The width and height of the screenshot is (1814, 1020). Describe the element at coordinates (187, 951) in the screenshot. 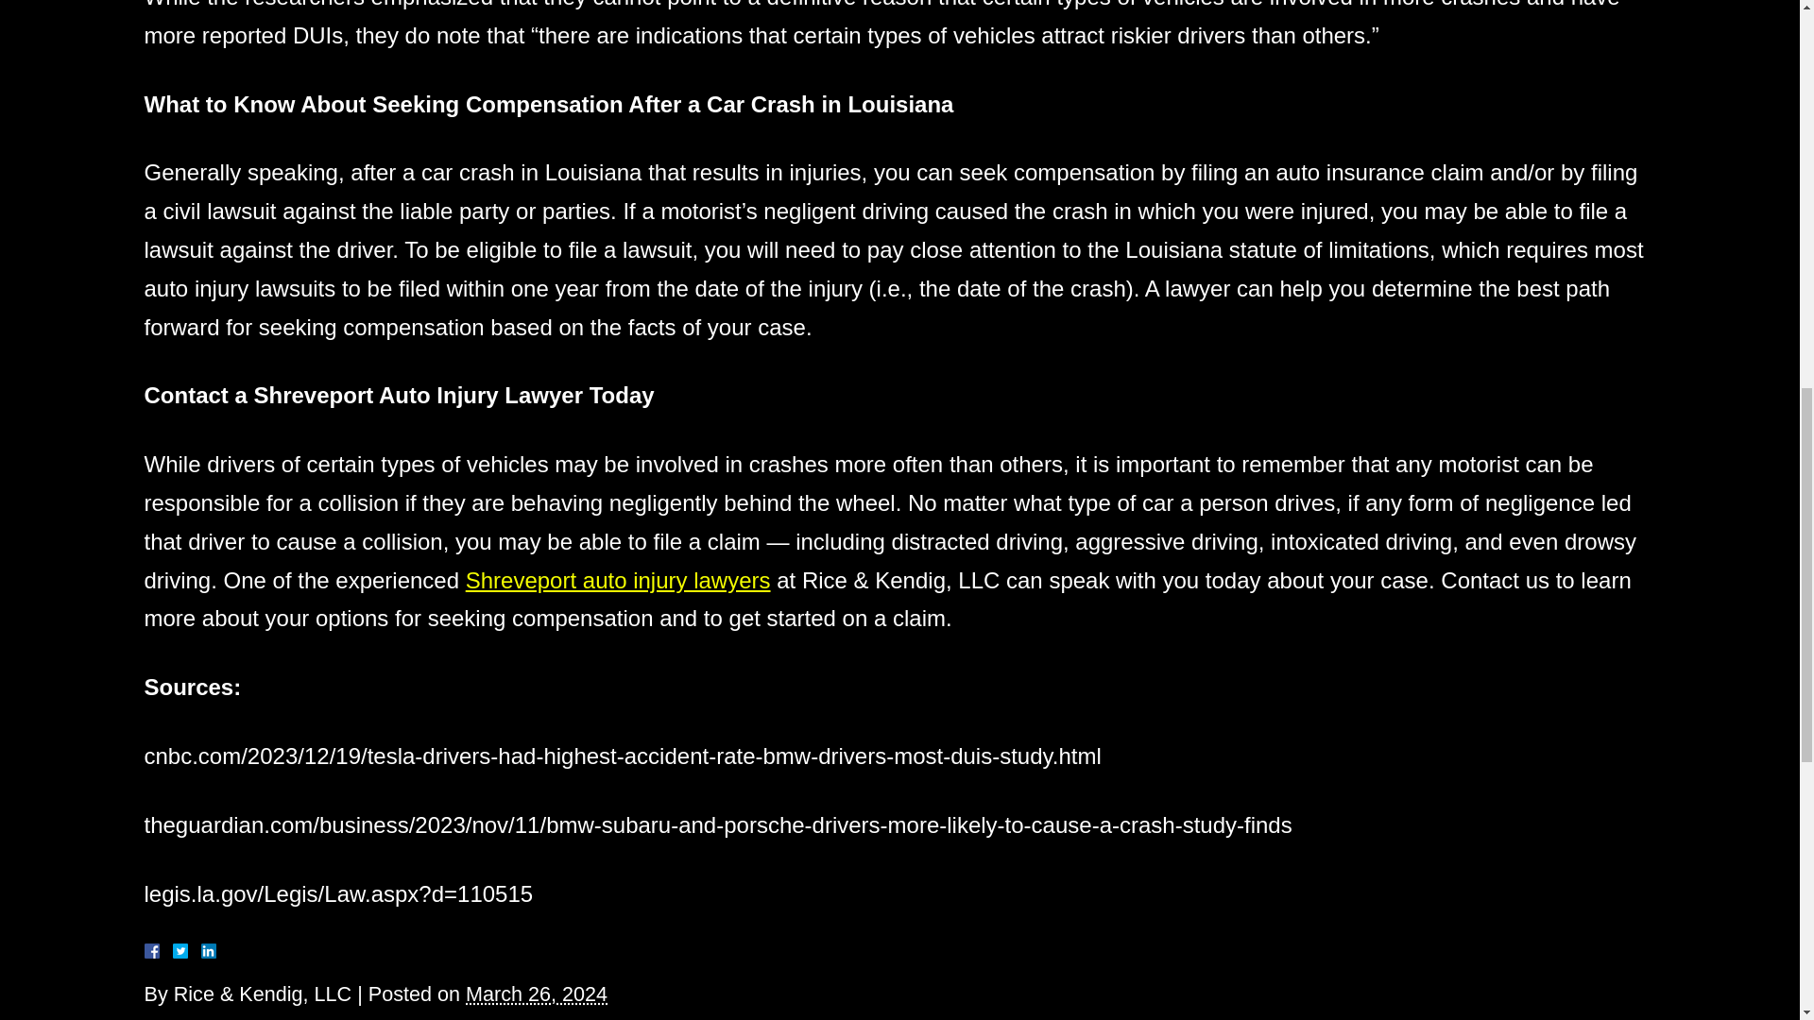

I see `Twitter` at that location.